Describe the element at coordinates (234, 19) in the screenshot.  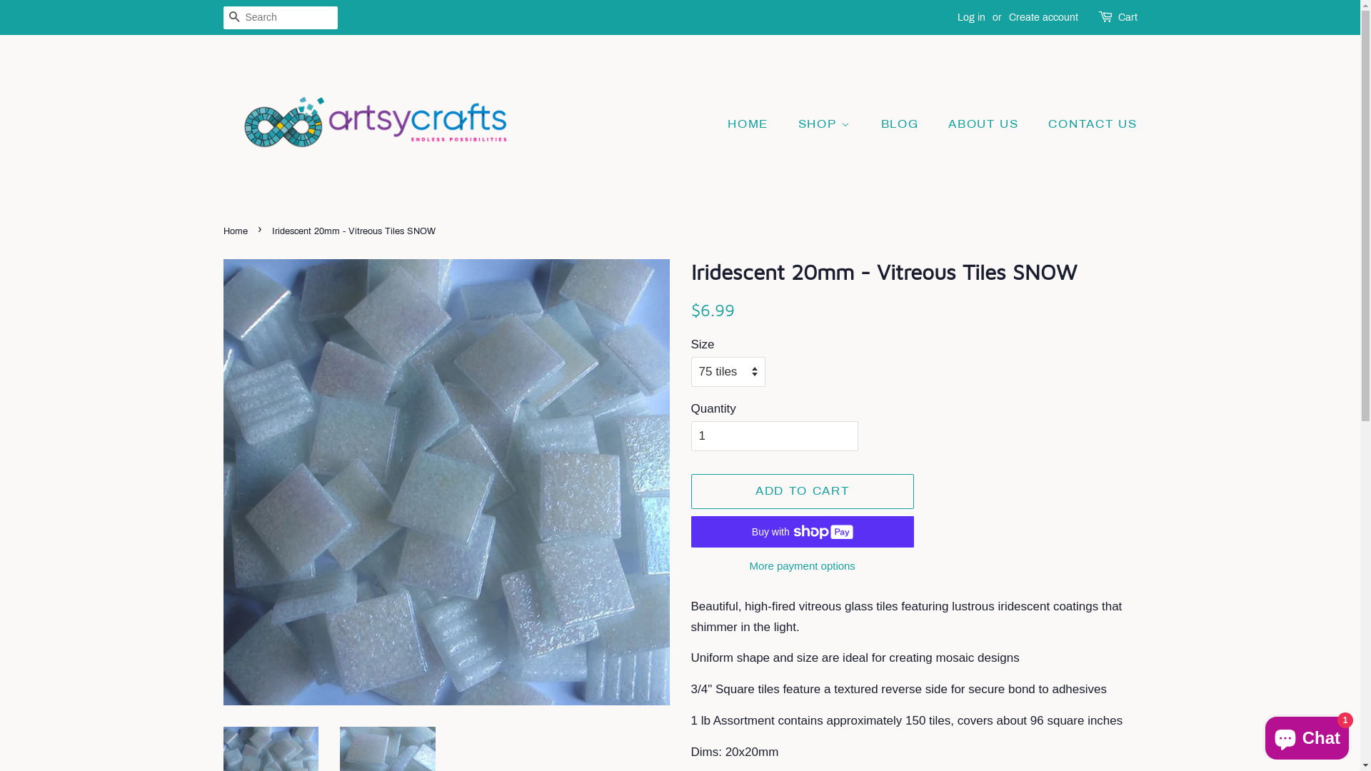
I see `SEARCH` at that location.